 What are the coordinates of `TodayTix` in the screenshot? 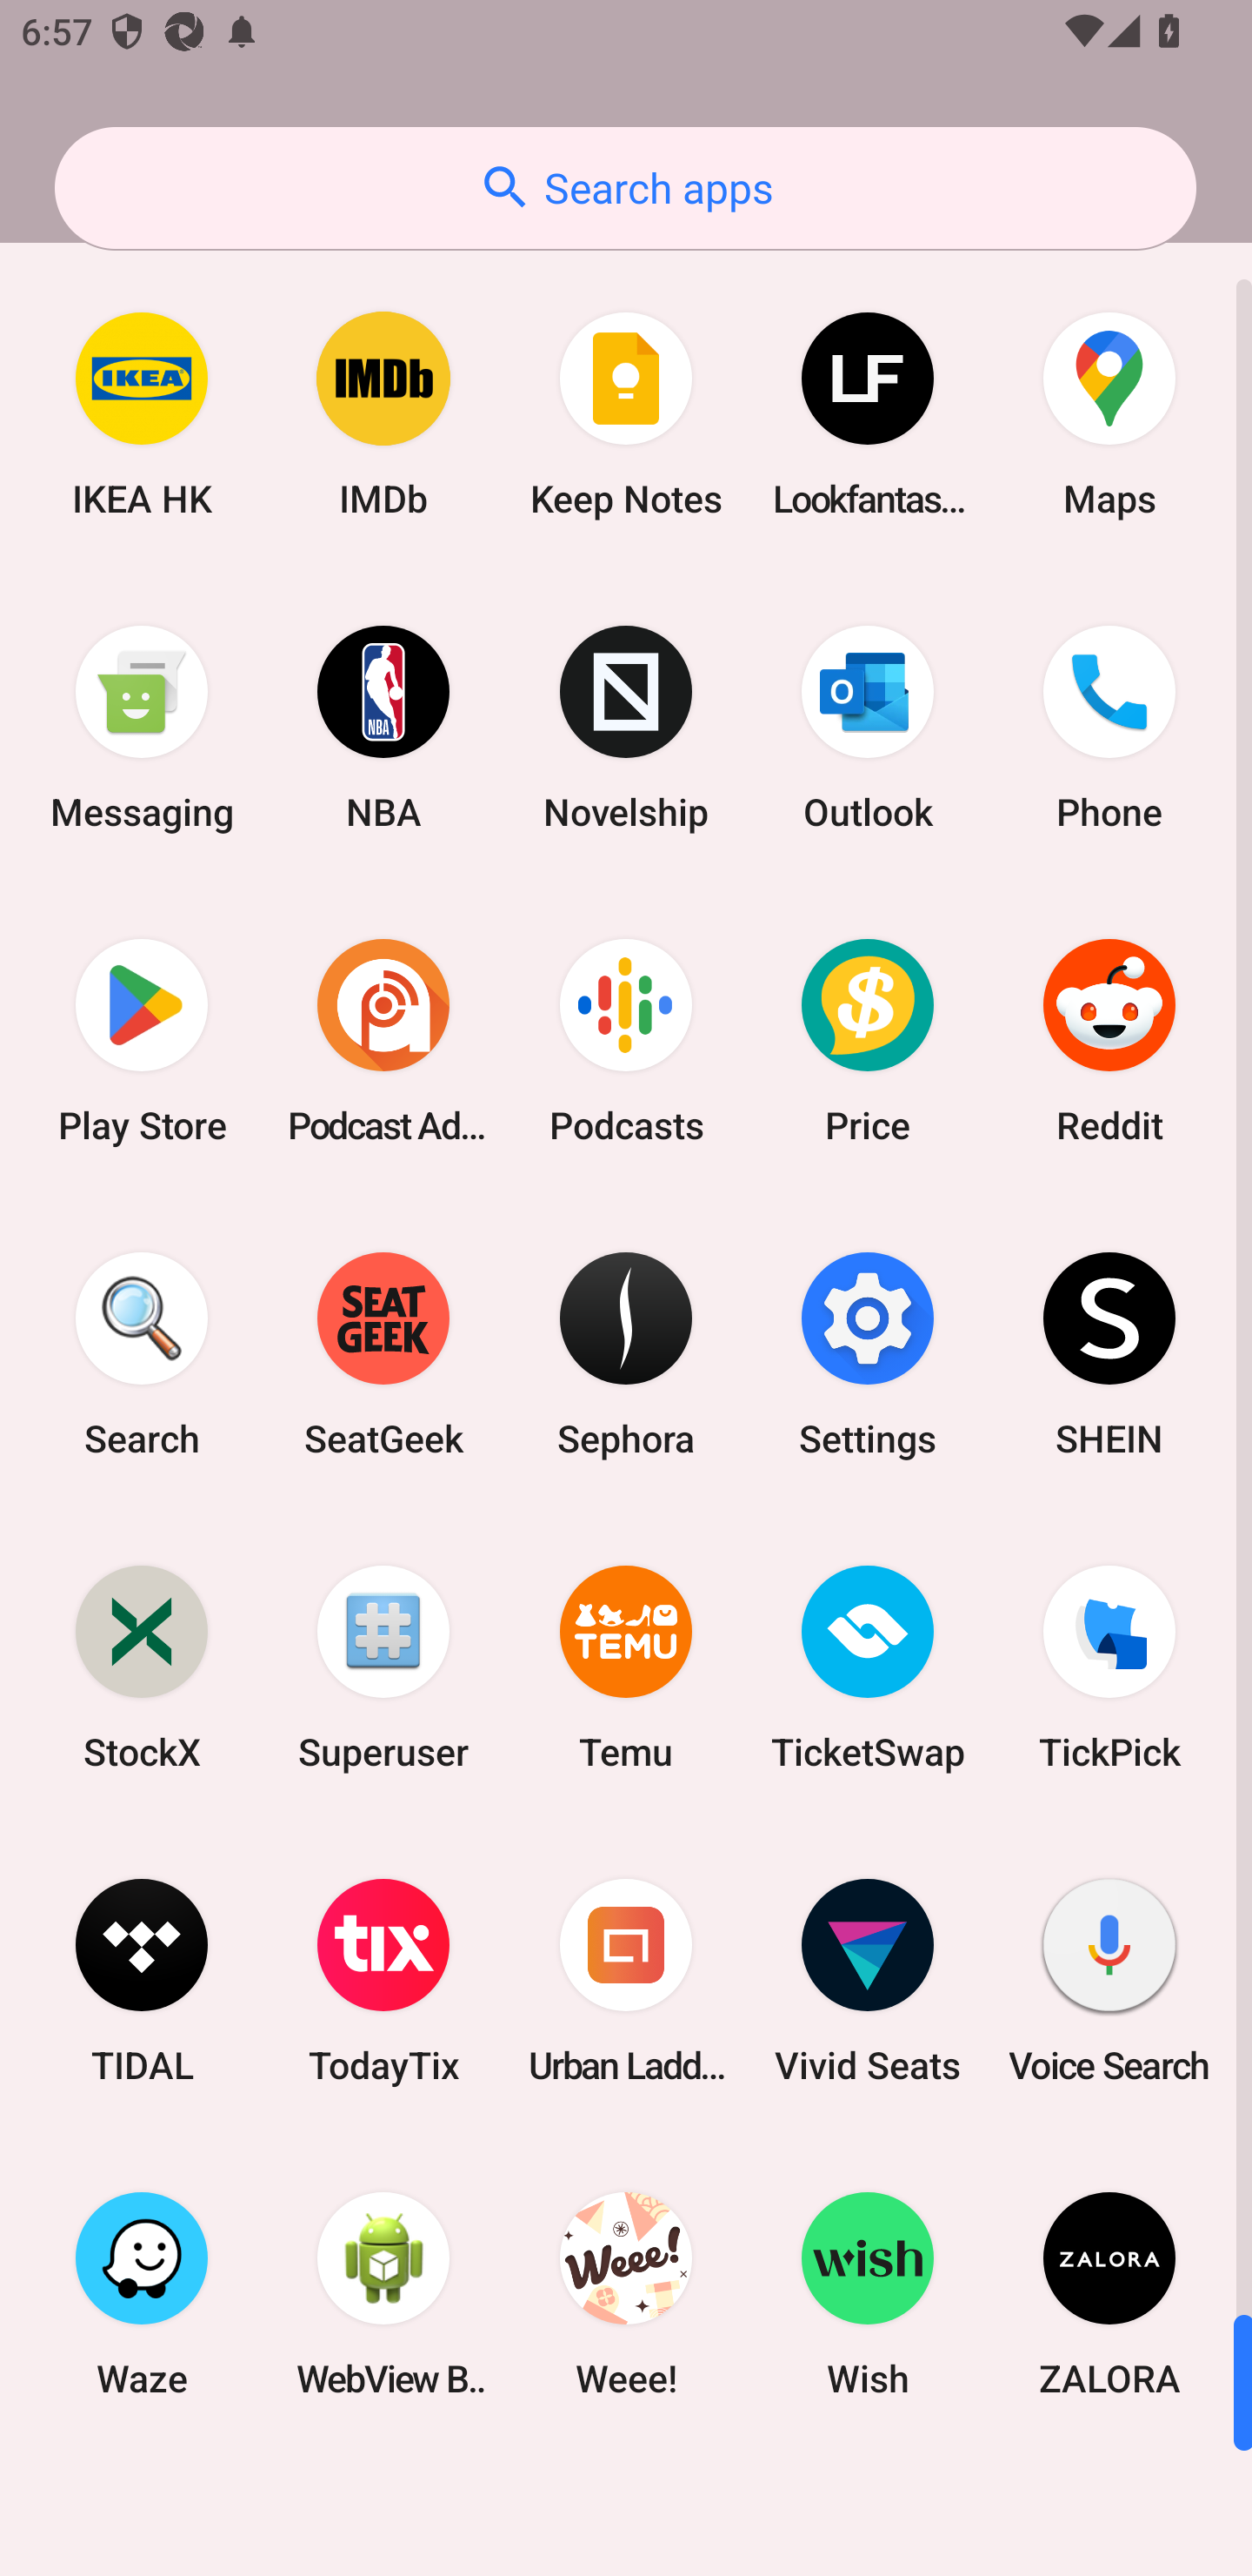 It's located at (383, 1981).